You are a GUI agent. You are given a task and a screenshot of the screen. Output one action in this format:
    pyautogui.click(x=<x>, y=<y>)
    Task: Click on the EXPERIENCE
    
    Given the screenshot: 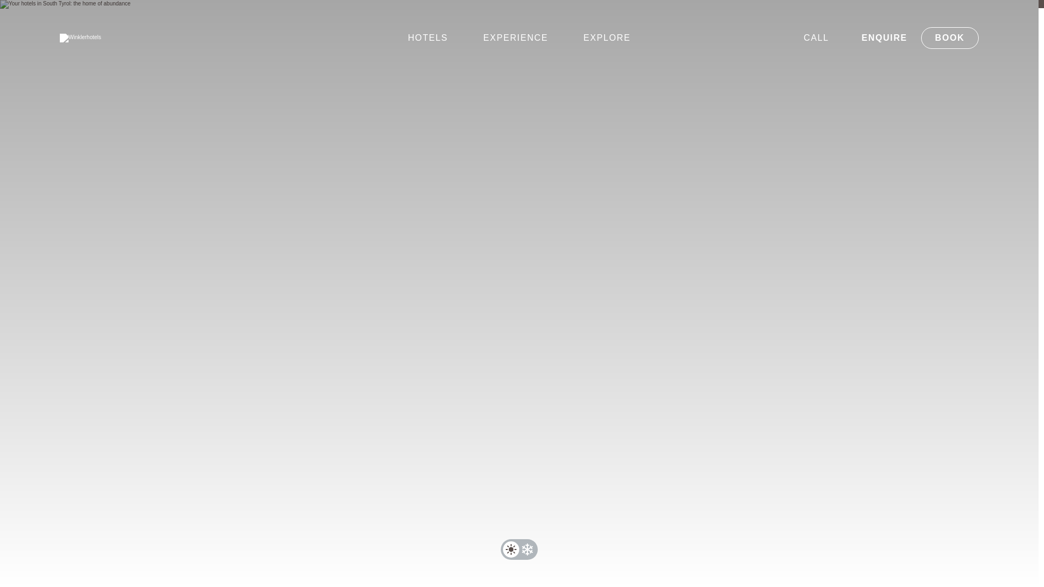 What is the action you would take?
    pyautogui.click(x=515, y=38)
    